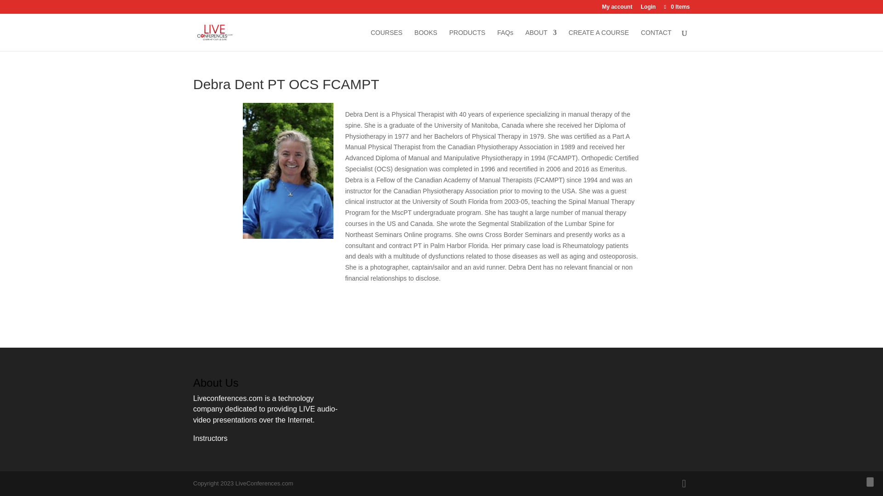 The width and height of the screenshot is (883, 496). I want to click on My account, so click(617, 9).